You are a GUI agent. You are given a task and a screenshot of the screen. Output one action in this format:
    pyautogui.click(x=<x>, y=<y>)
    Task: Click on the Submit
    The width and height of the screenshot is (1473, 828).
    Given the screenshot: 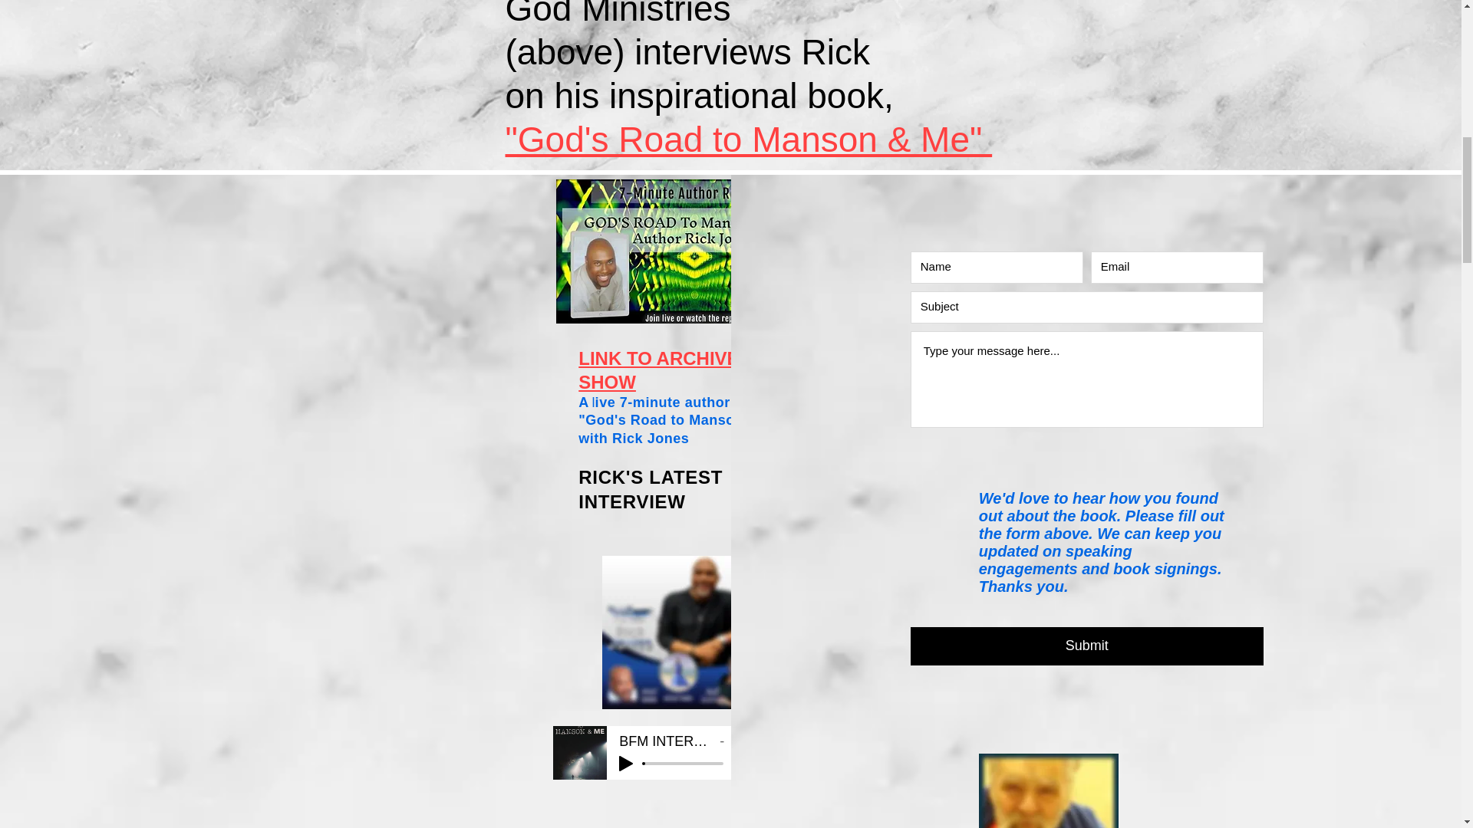 What is the action you would take?
    pyautogui.click(x=1086, y=646)
    